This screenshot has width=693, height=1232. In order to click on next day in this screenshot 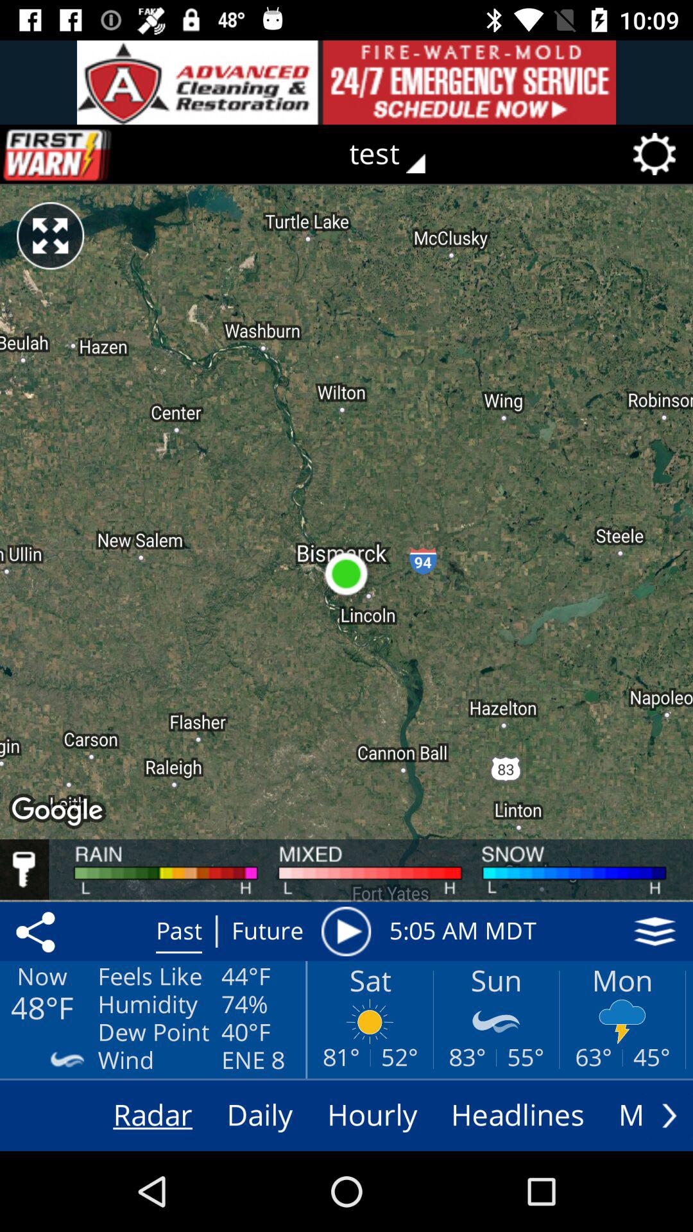, I will do `click(669, 1115)`.